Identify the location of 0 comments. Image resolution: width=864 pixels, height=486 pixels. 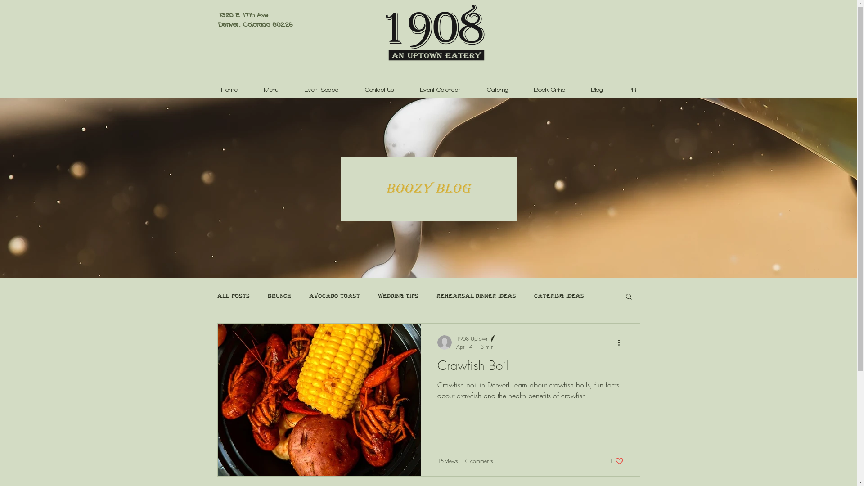
(479, 461).